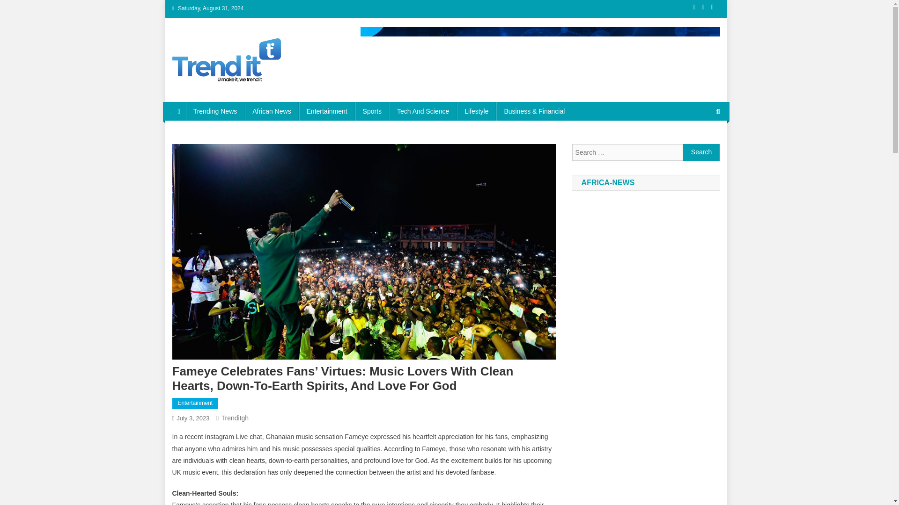  What do you see at coordinates (215, 111) in the screenshot?
I see `Trending News` at bounding box center [215, 111].